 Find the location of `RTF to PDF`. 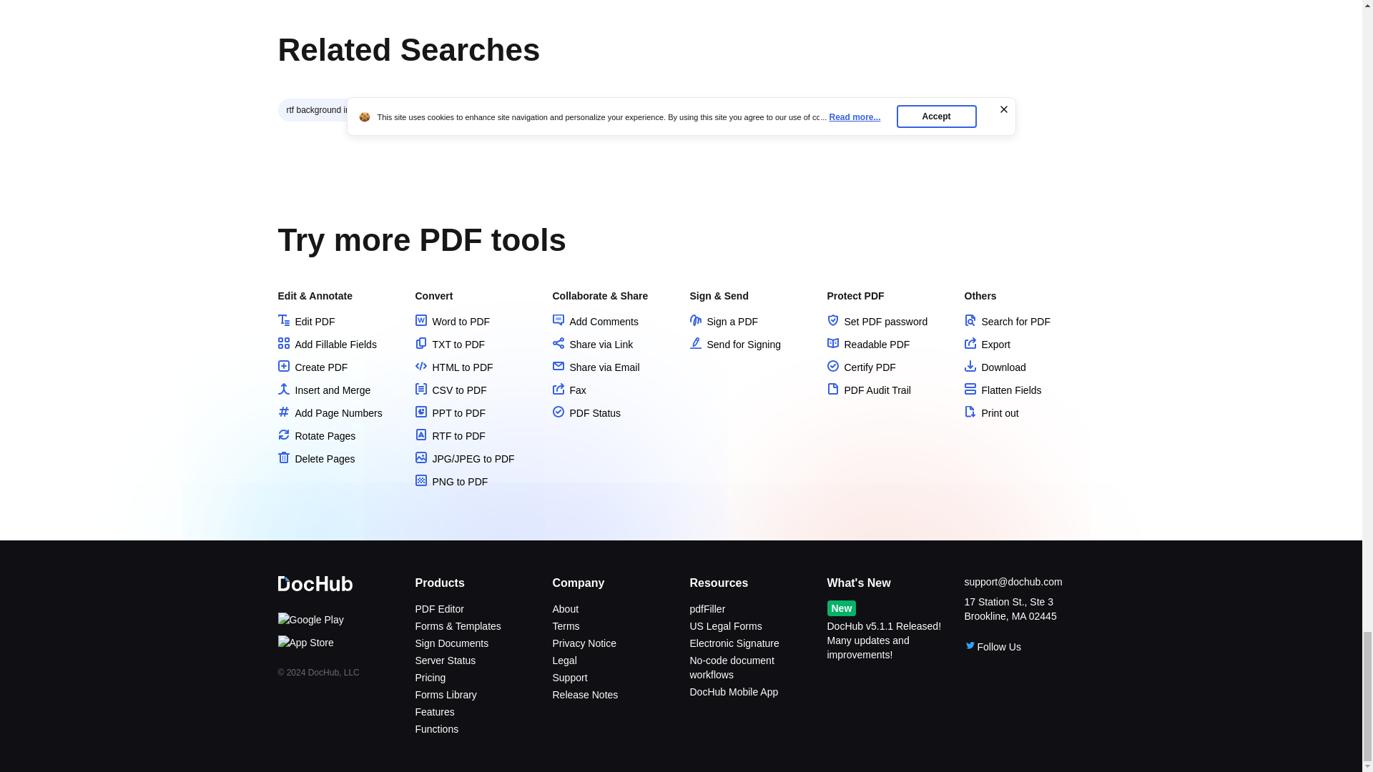

RTF to PDF is located at coordinates (449, 435).